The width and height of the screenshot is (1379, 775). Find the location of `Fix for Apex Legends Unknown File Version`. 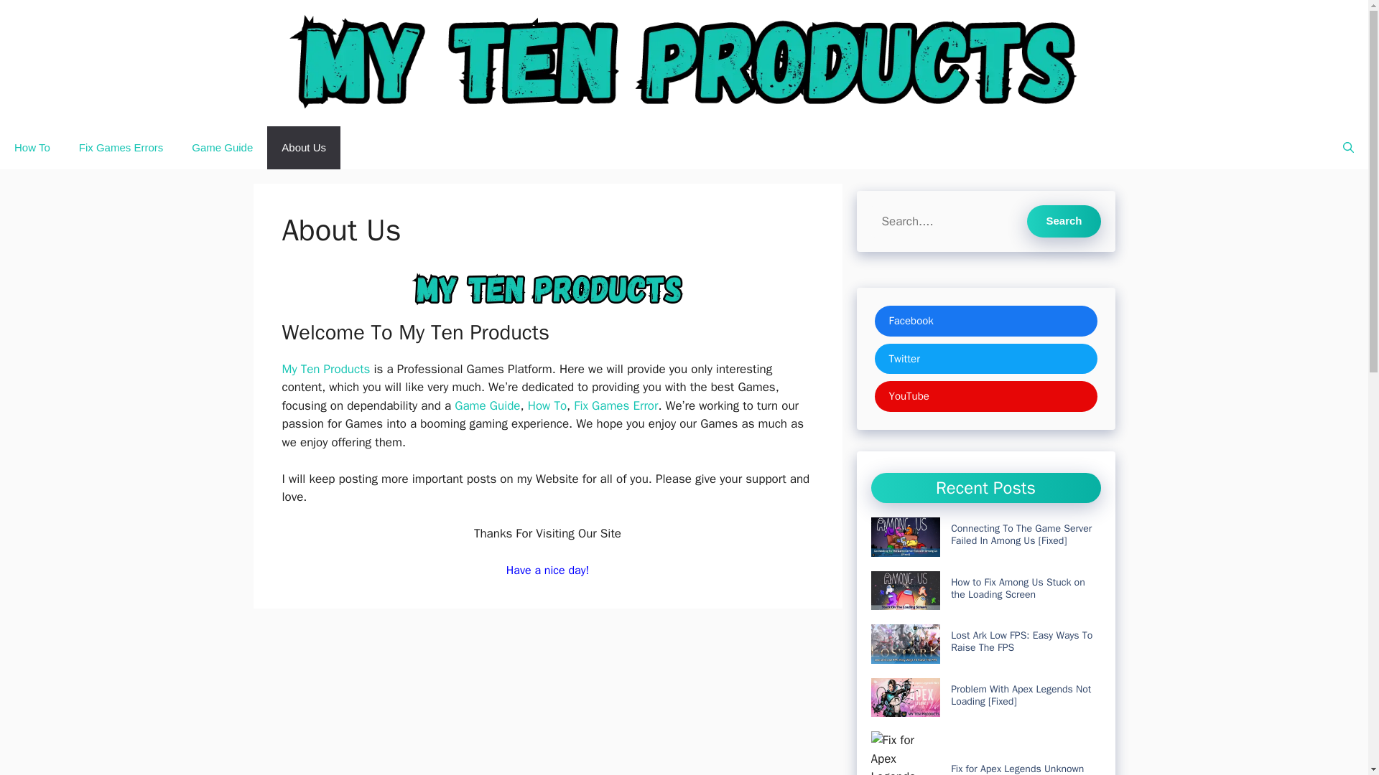

Fix for Apex Legends Unknown File Version is located at coordinates (1017, 769).